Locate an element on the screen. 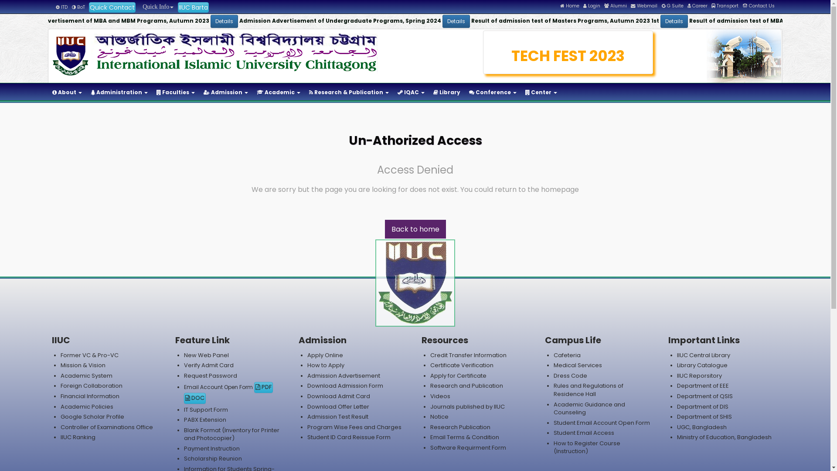 The image size is (837, 471). Administration is located at coordinates (119, 92).